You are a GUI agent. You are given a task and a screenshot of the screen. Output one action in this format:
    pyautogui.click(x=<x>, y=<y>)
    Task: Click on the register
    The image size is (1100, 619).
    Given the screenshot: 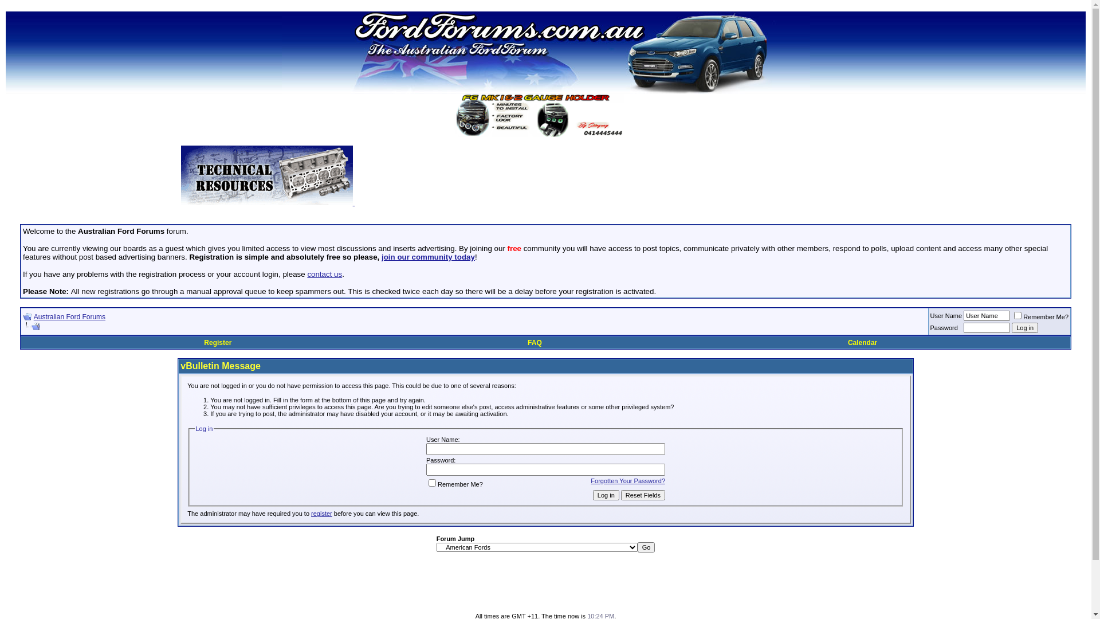 What is the action you would take?
    pyautogui.click(x=322, y=514)
    